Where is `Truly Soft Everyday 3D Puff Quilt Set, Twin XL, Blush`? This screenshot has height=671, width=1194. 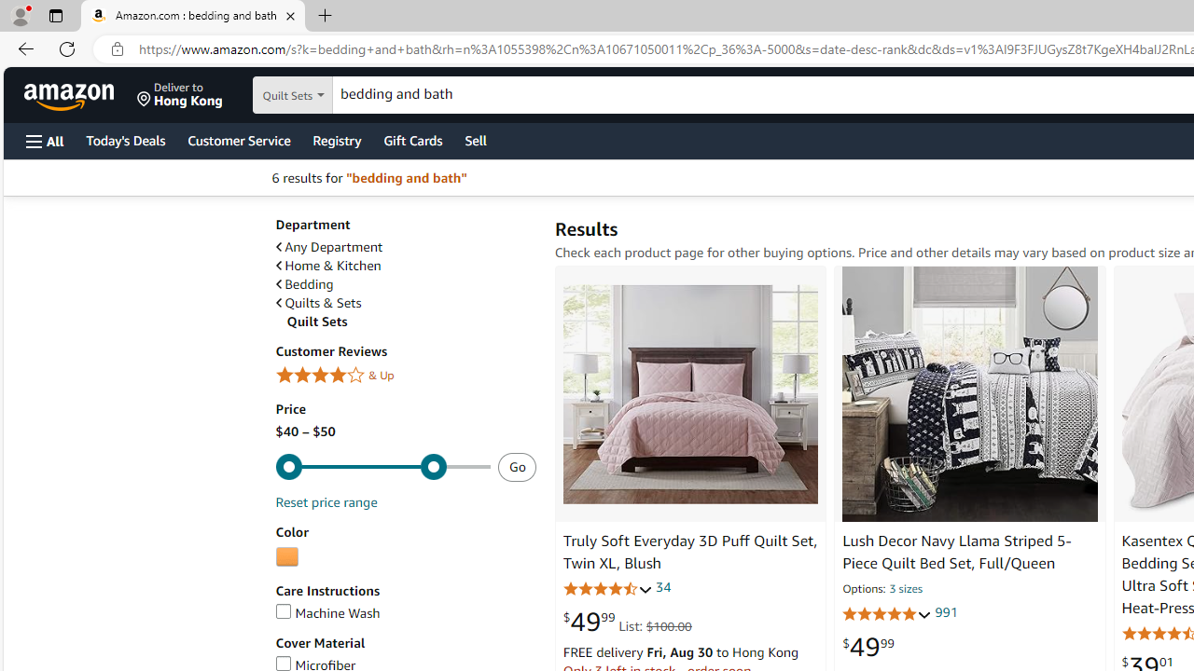 Truly Soft Everyday 3D Puff Quilt Set, Twin XL, Blush is located at coordinates (690, 393).